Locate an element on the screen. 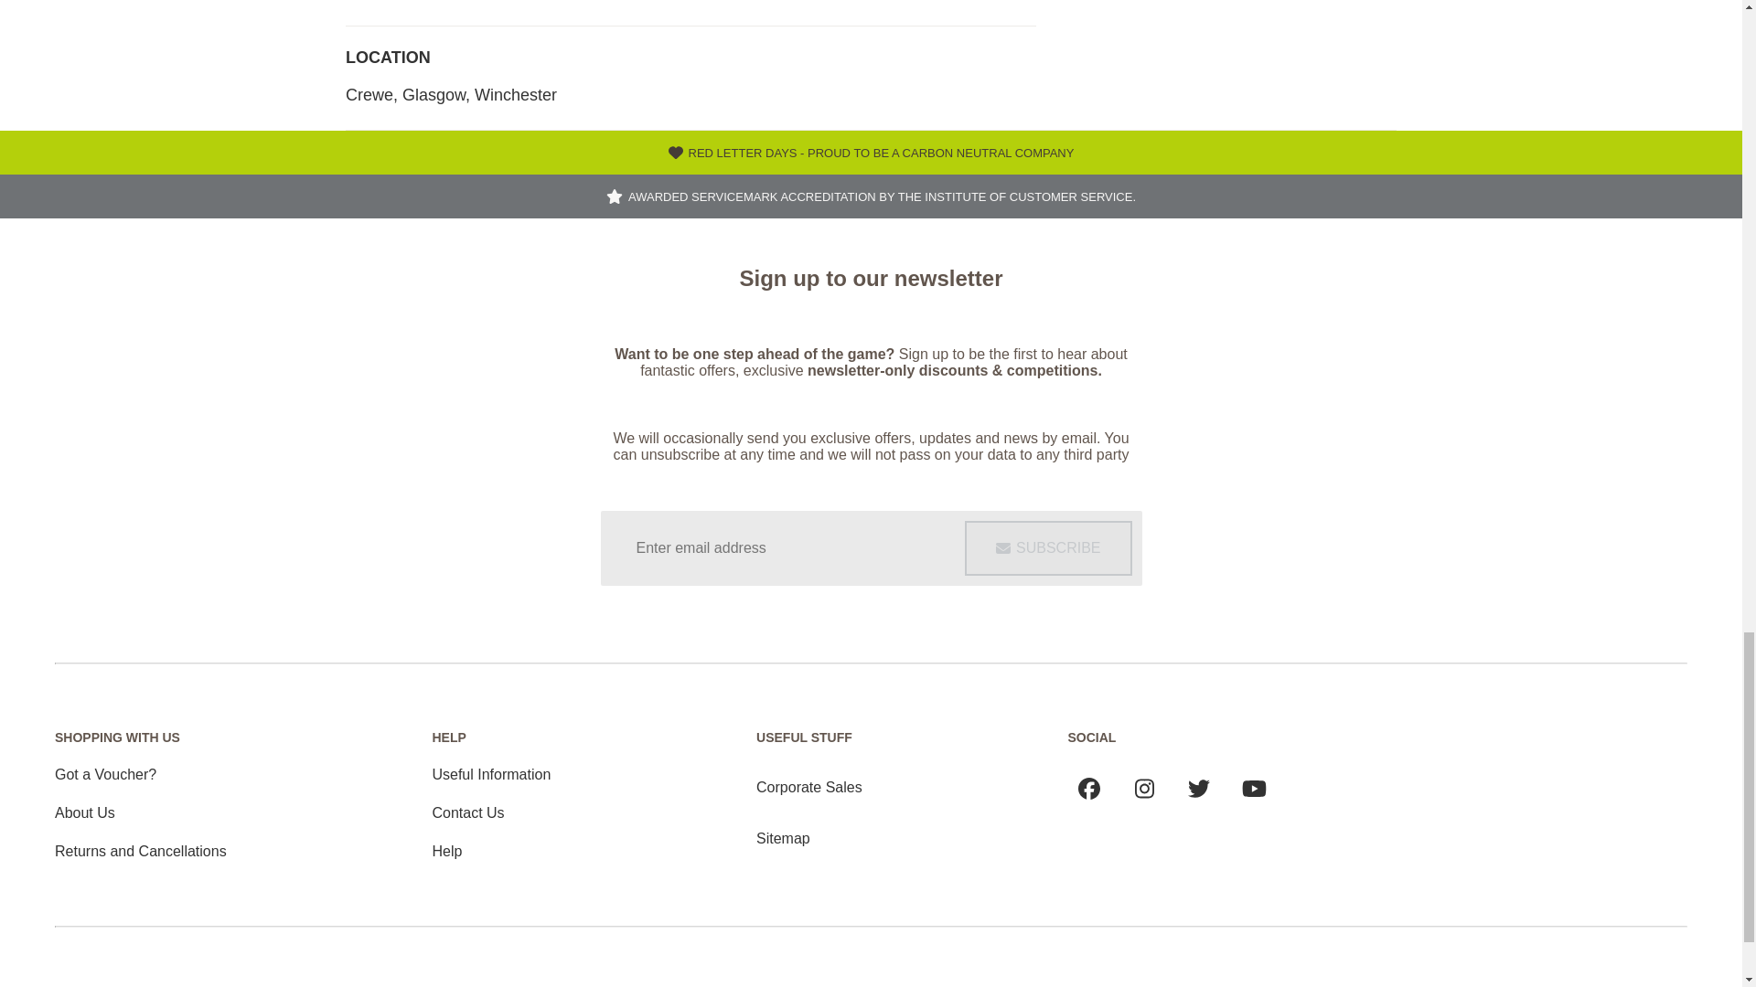 The height and width of the screenshot is (987, 1756). facebook is located at coordinates (1089, 788).